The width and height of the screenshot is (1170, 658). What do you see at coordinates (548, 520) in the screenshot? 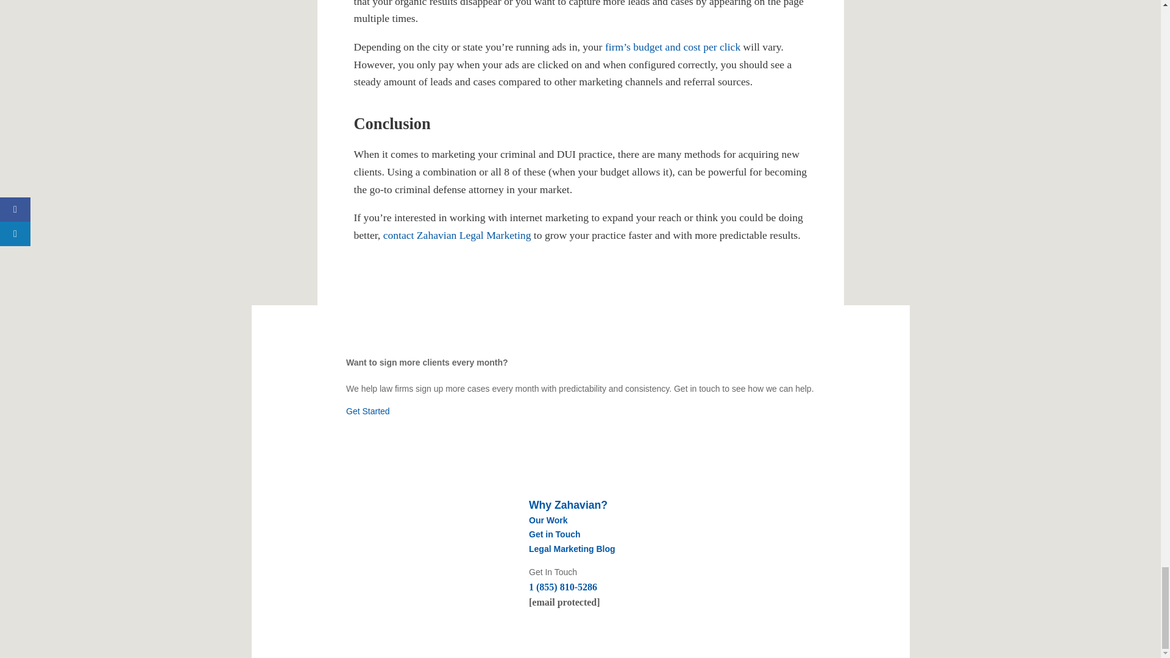
I see `Our Work` at bounding box center [548, 520].